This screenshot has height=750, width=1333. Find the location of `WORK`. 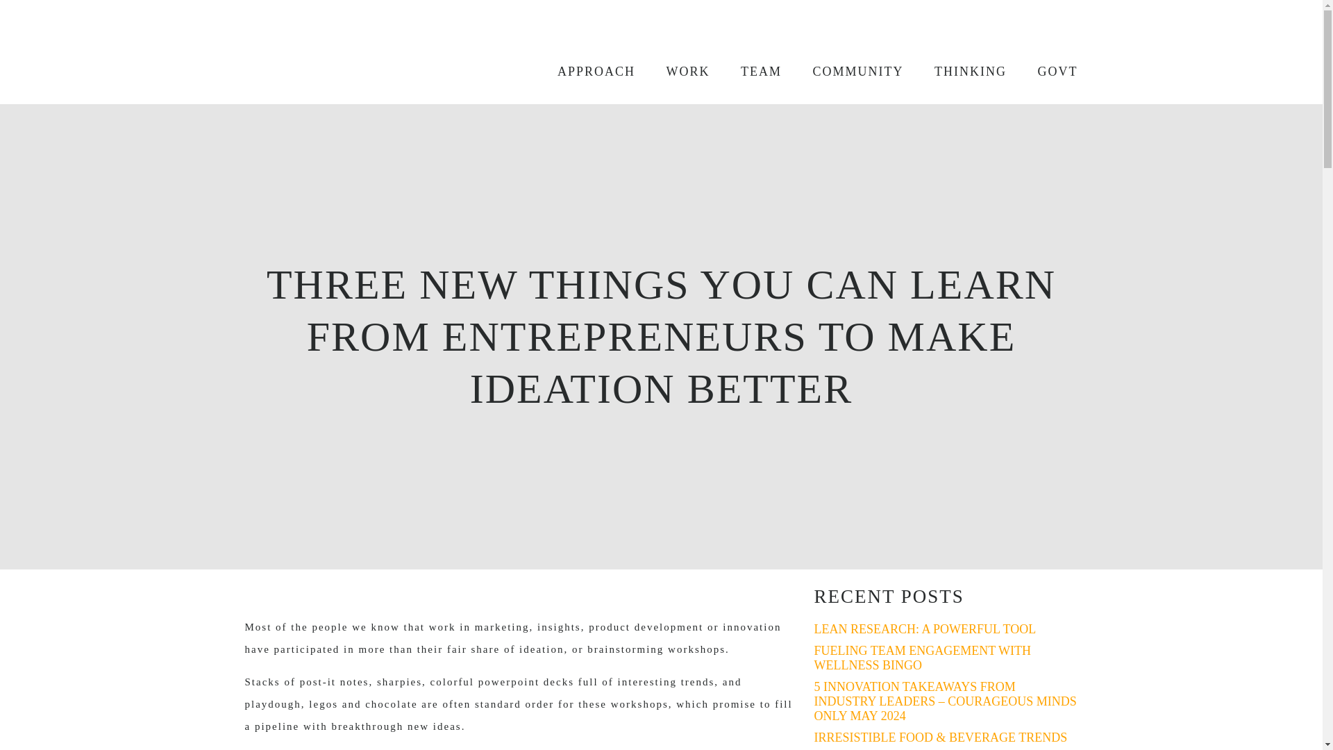

WORK is located at coordinates (678, 71).